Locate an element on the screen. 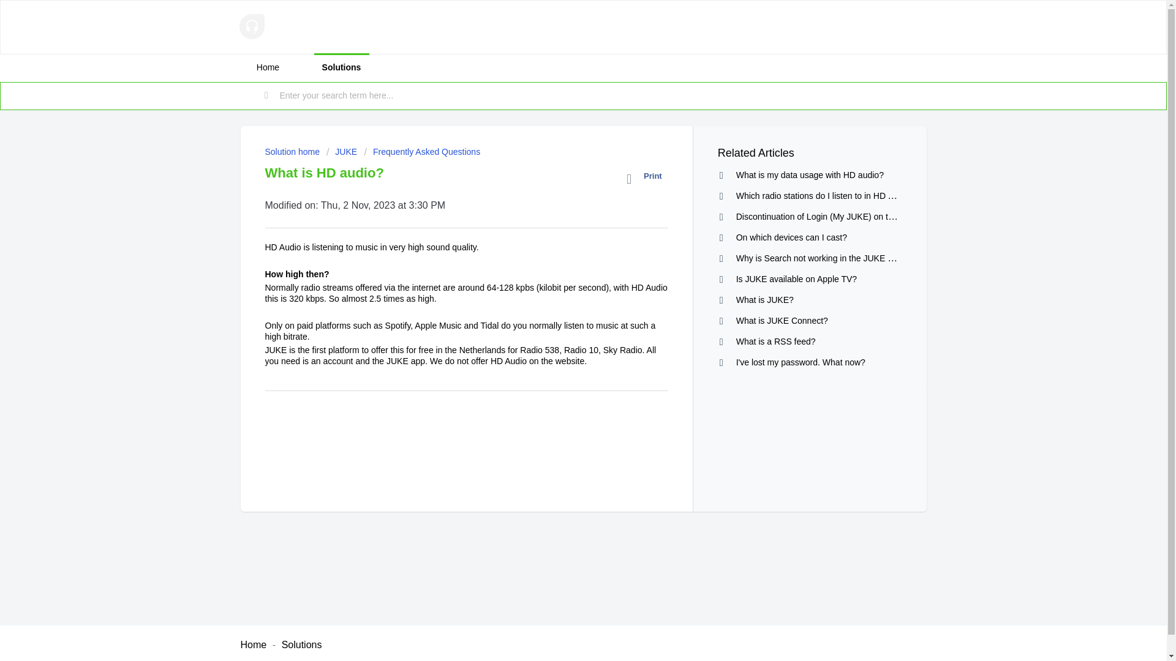 This screenshot has width=1176, height=661. Home is located at coordinates (267, 67).